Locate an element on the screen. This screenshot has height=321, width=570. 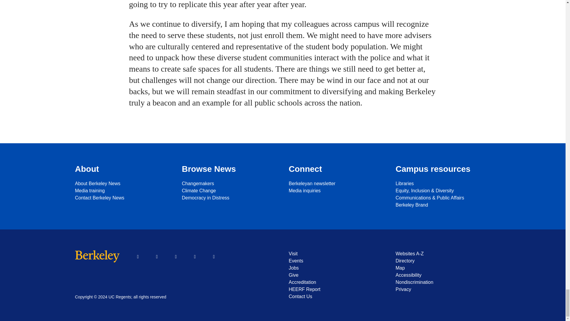
About Berkeley News is located at coordinates (122, 183).